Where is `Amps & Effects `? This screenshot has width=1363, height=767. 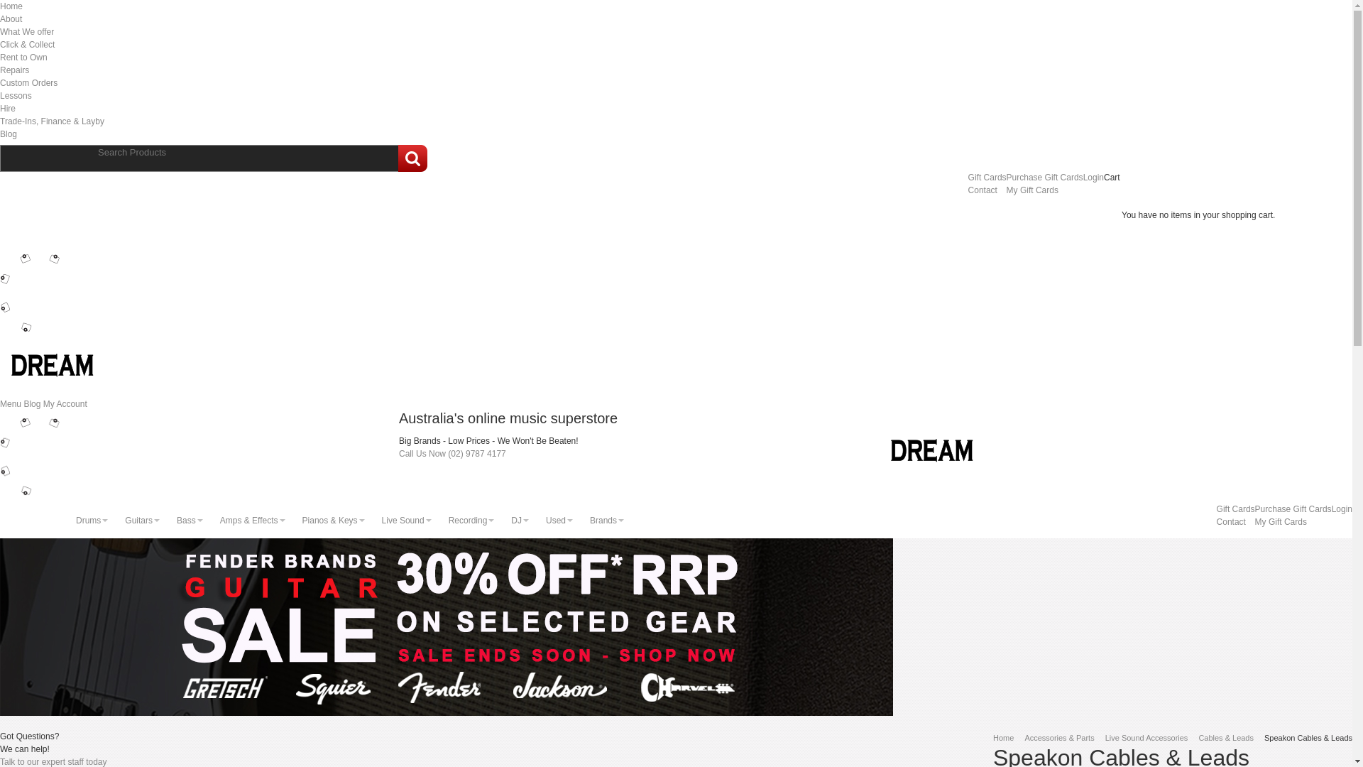
Amps & Effects  is located at coordinates (253, 521).